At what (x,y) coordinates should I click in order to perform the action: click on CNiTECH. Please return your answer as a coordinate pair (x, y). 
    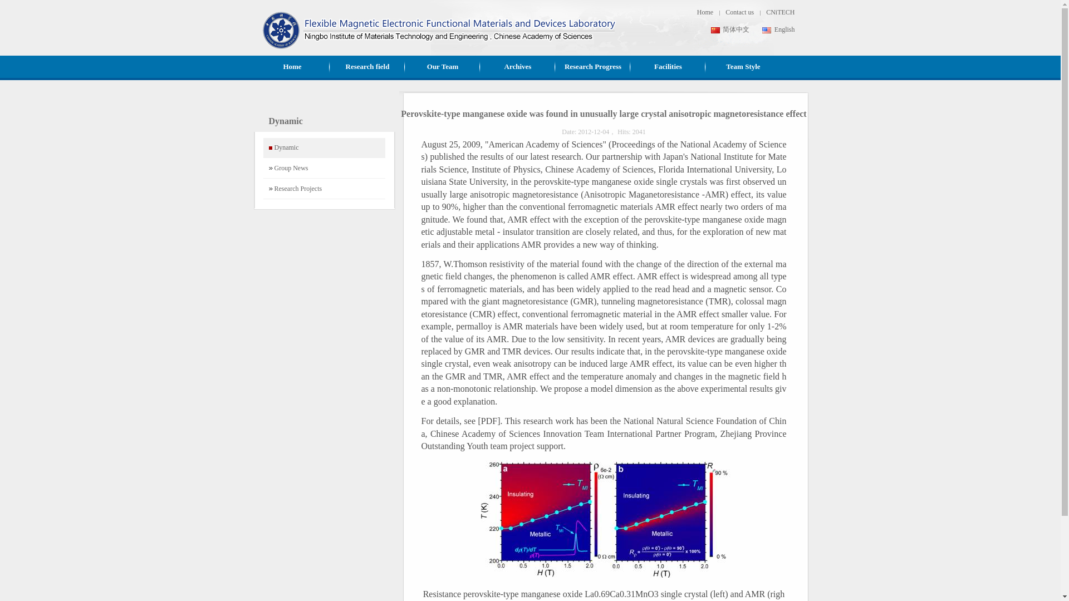
    Looking at the image, I should click on (780, 12).